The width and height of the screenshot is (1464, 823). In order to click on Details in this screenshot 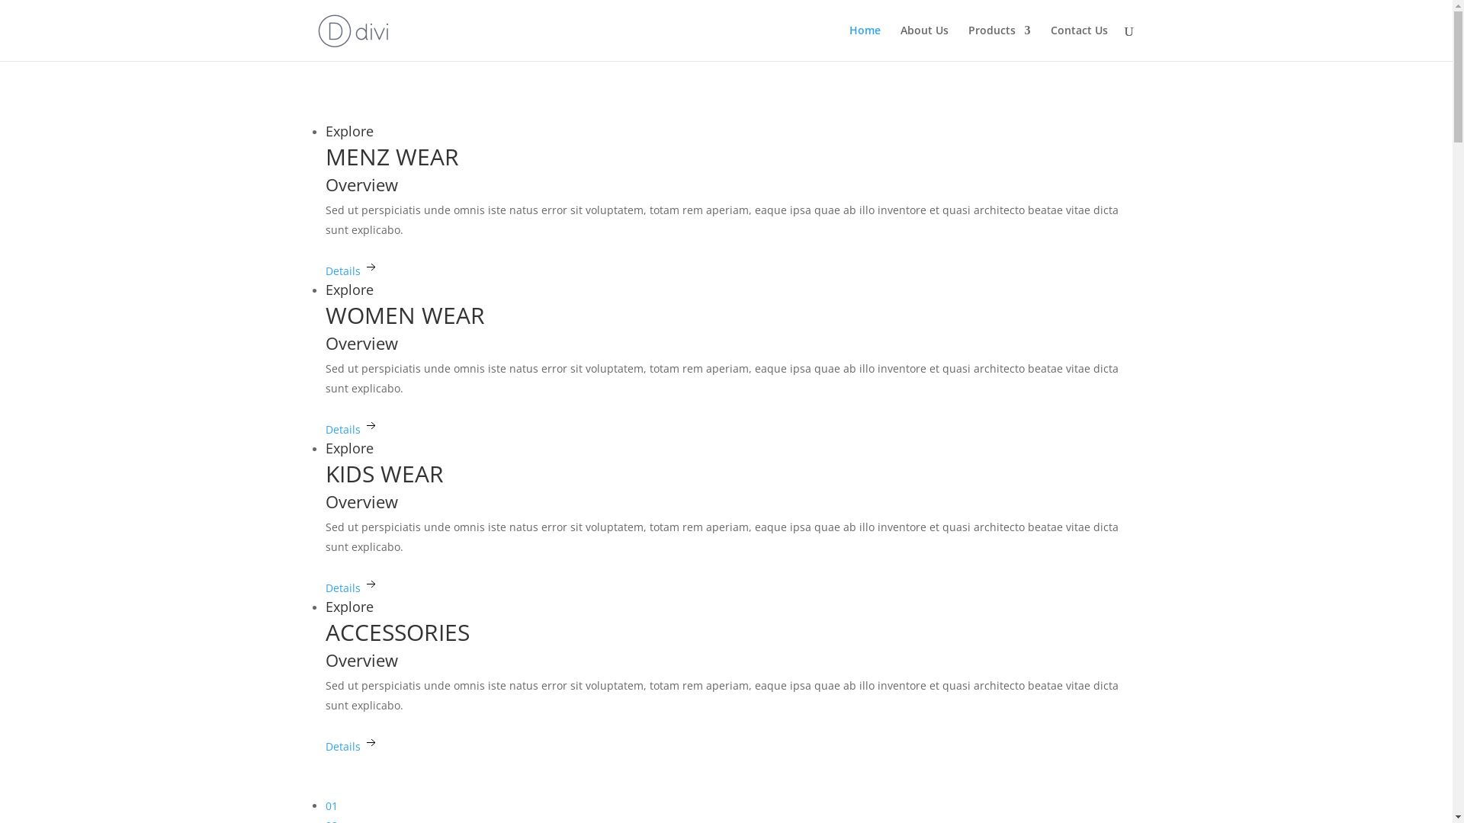, I will do `click(352, 757)`.